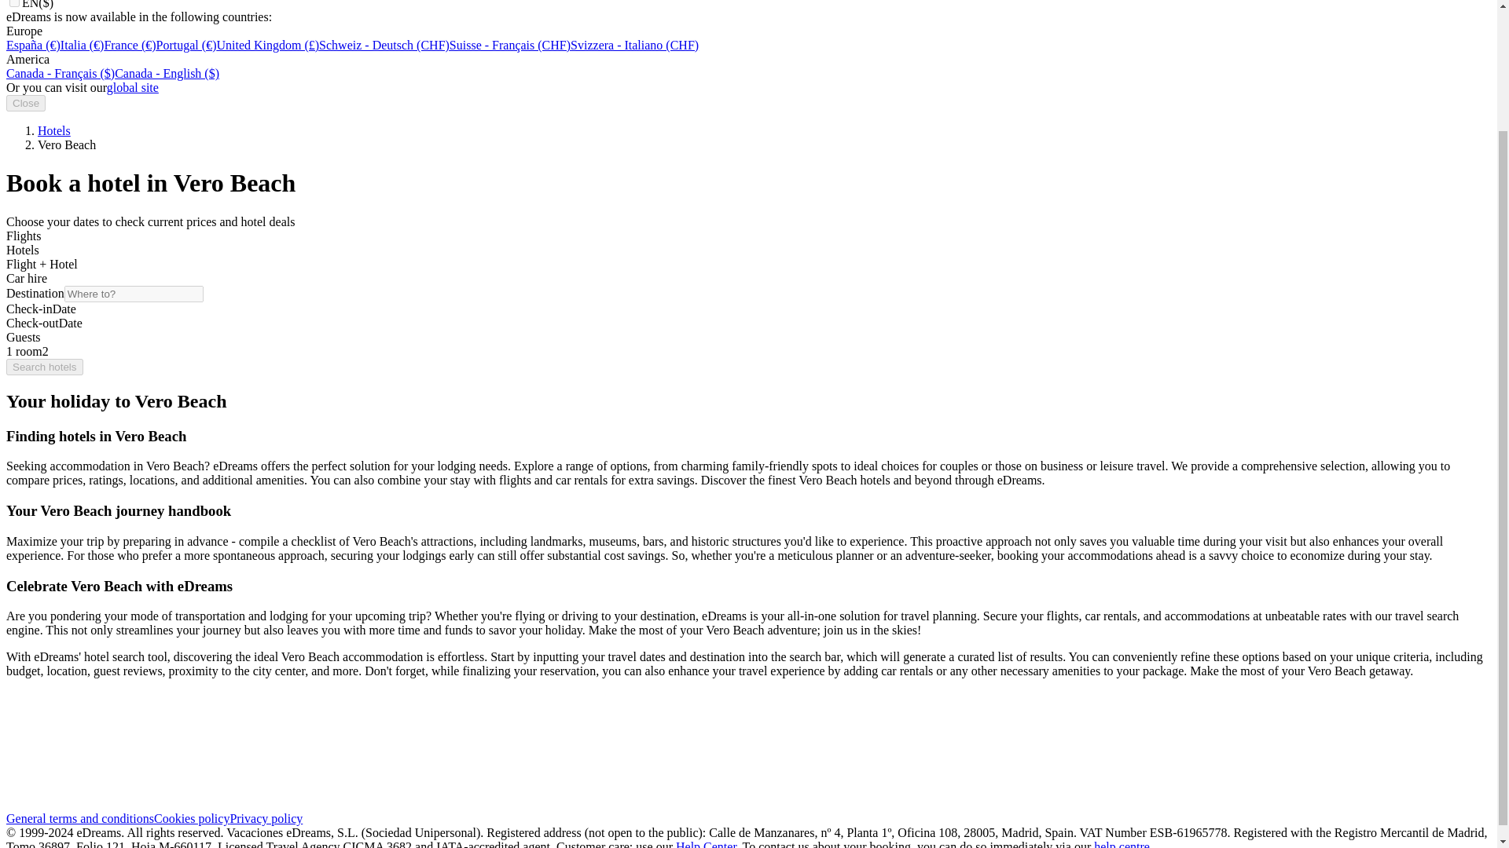 This screenshot has height=848, width=1509. I want to click on on, so click(14, 3).